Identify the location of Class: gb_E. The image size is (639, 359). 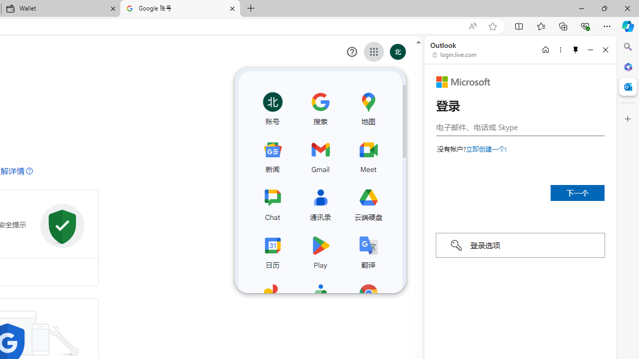
(374, 52).